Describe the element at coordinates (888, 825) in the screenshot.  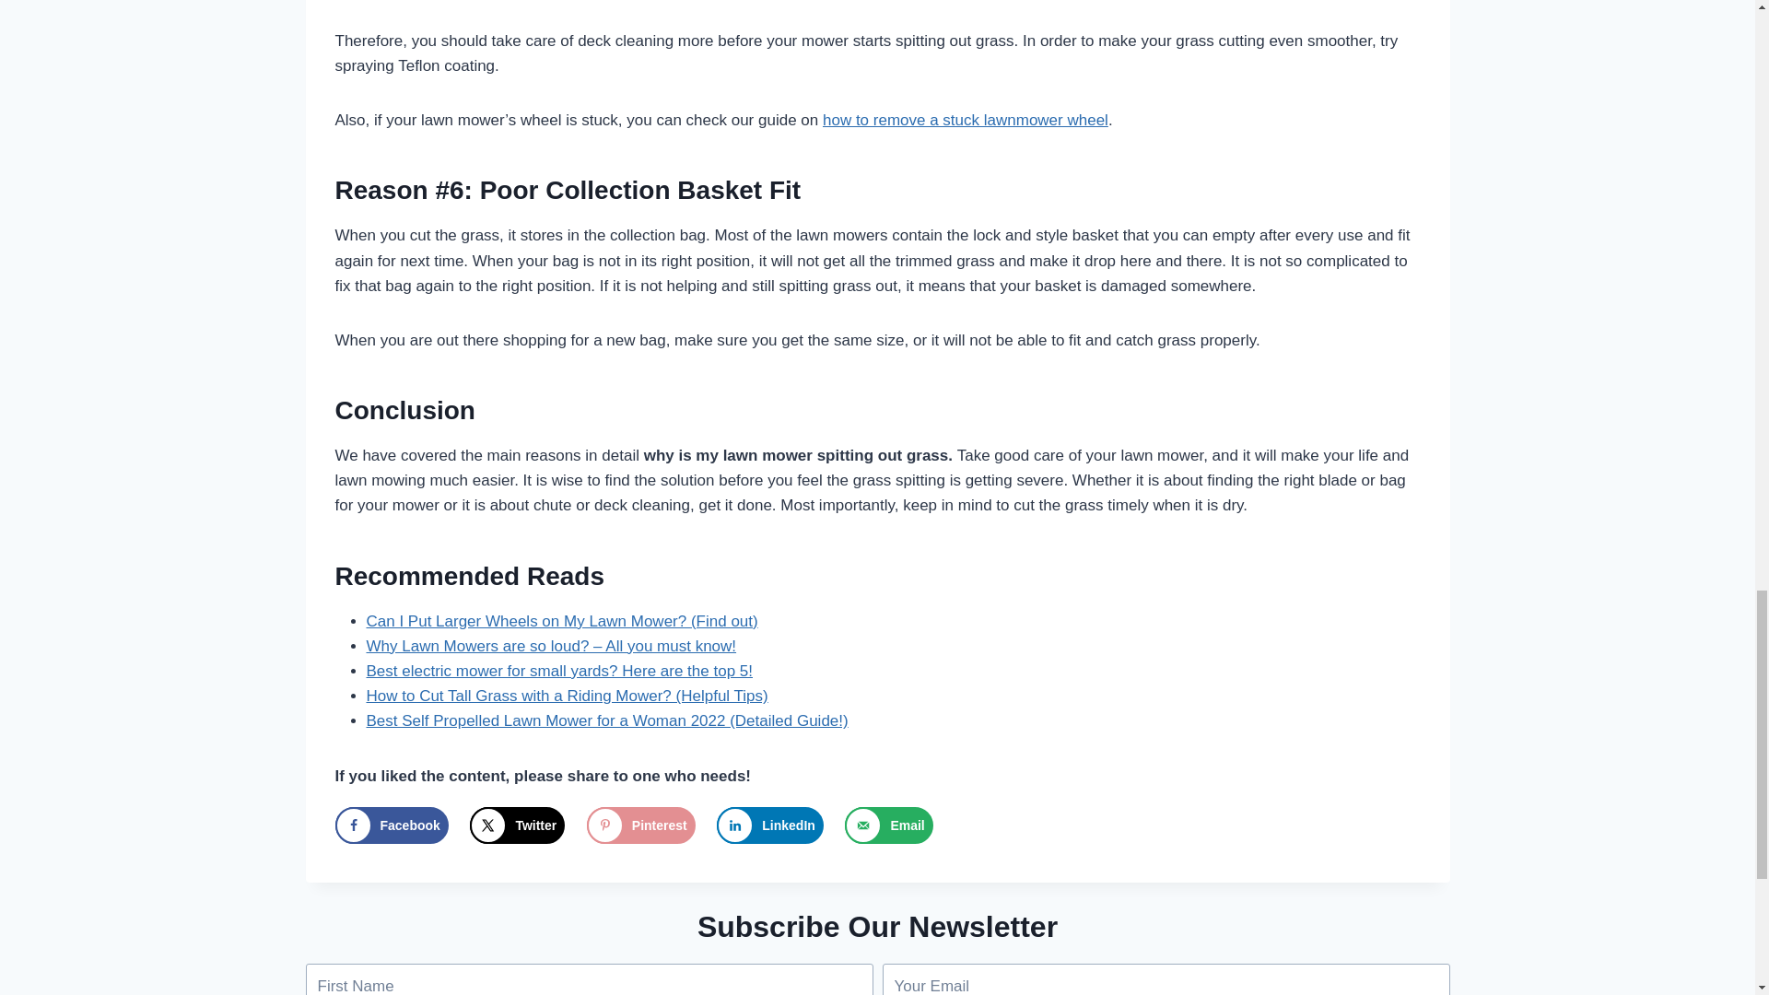
I see `Email` at that location.